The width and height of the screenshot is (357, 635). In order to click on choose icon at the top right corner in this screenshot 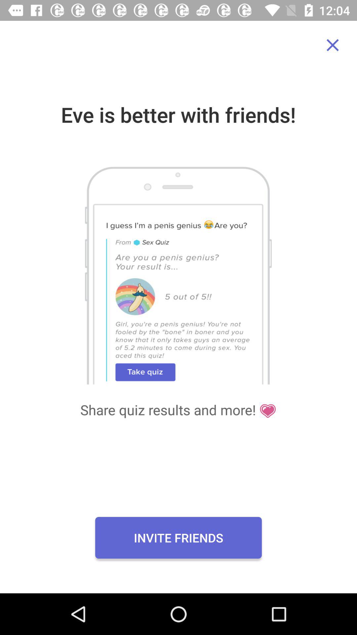, I will do `click(333, 45)`.